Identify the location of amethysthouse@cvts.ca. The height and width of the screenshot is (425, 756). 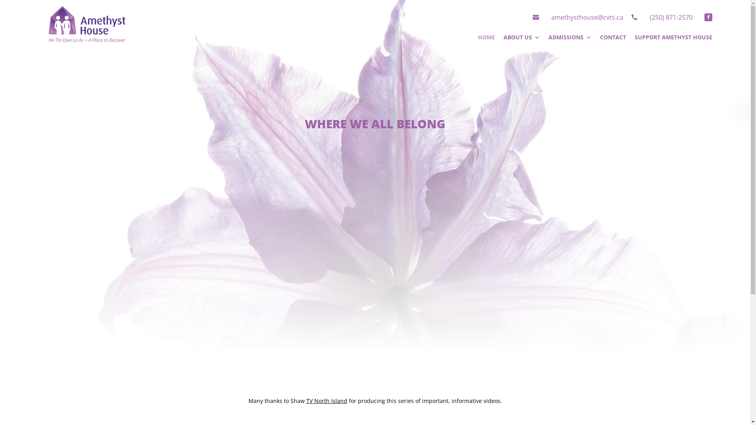
(587, 17).